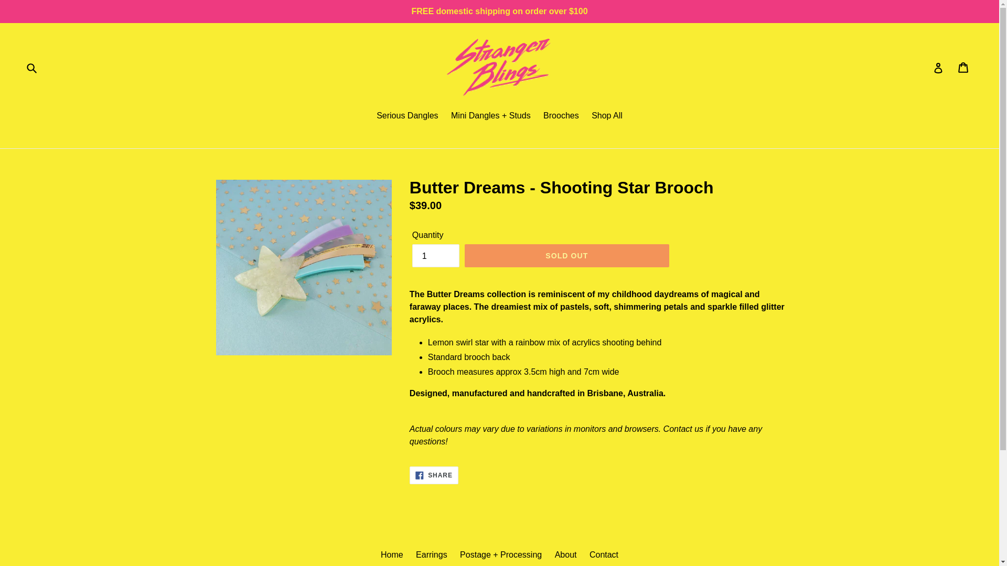  I want to click on Submit, so click(431, 554).